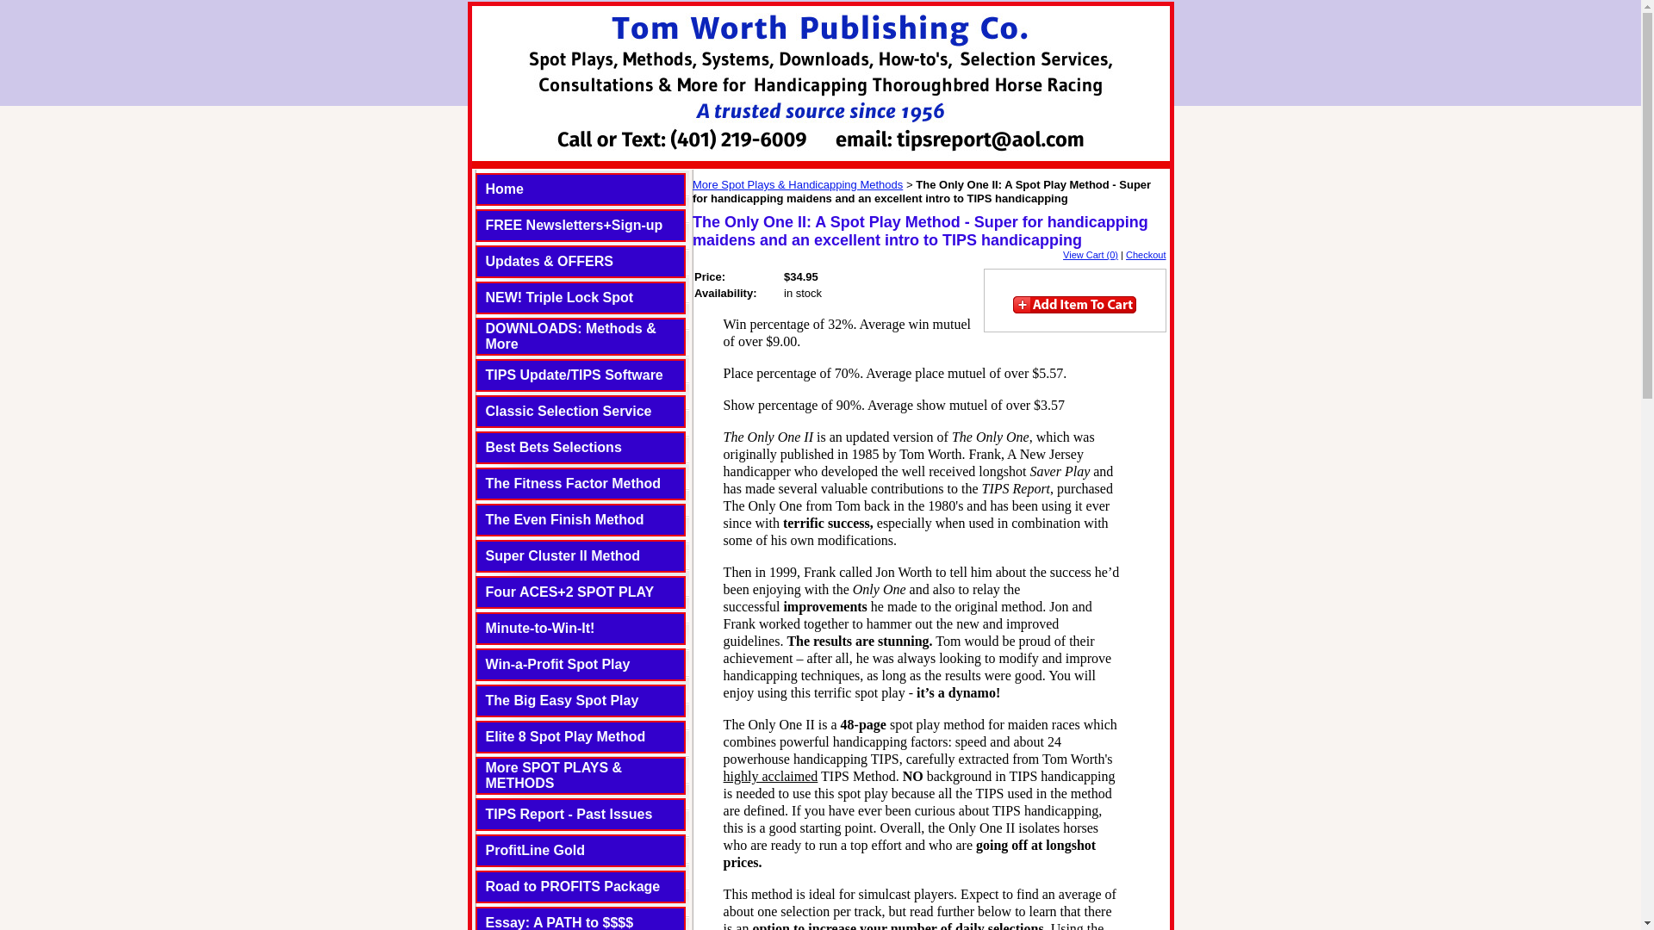  I want to click on NEW! Triple Lock Spot, so click(560, 297).